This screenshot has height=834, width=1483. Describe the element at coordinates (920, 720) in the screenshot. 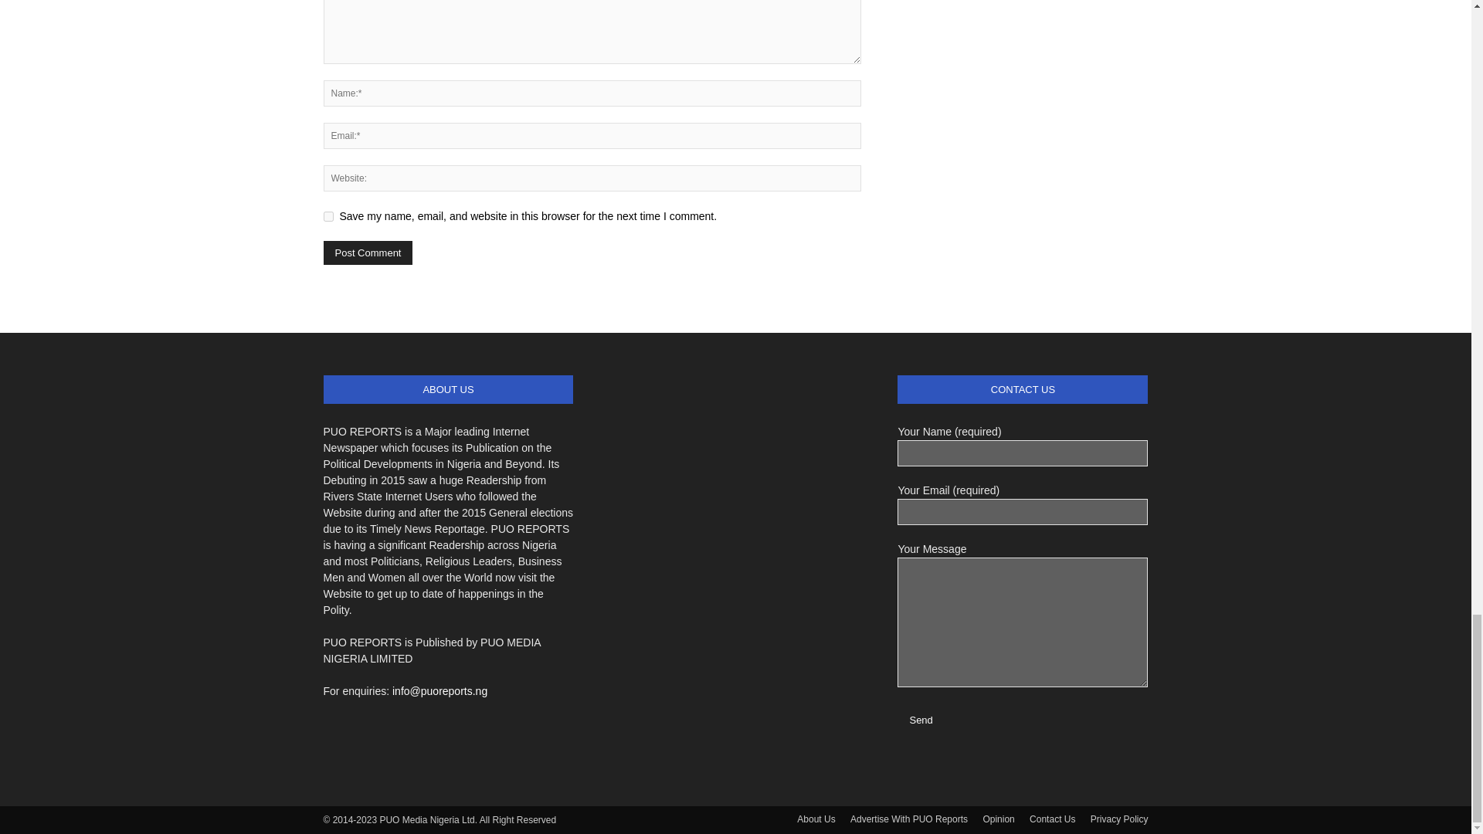

I see `Send` at that location.